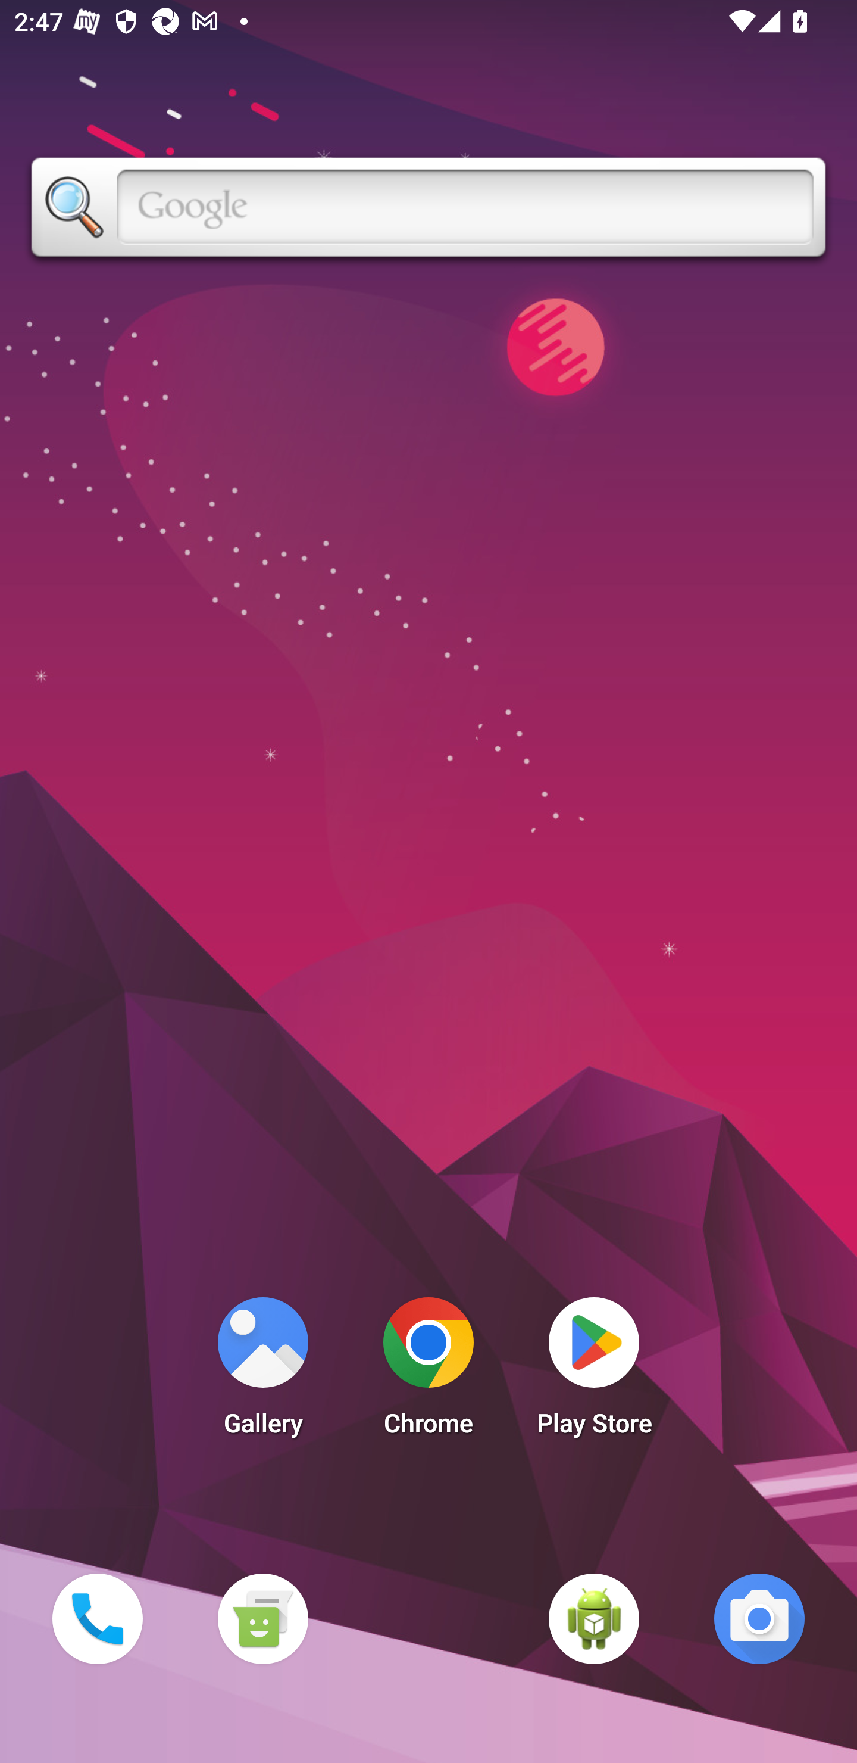  What do you see at coordinates (262, 1372) in the screenshot?
I see `Gallery` at bounding box center [262, 1372].